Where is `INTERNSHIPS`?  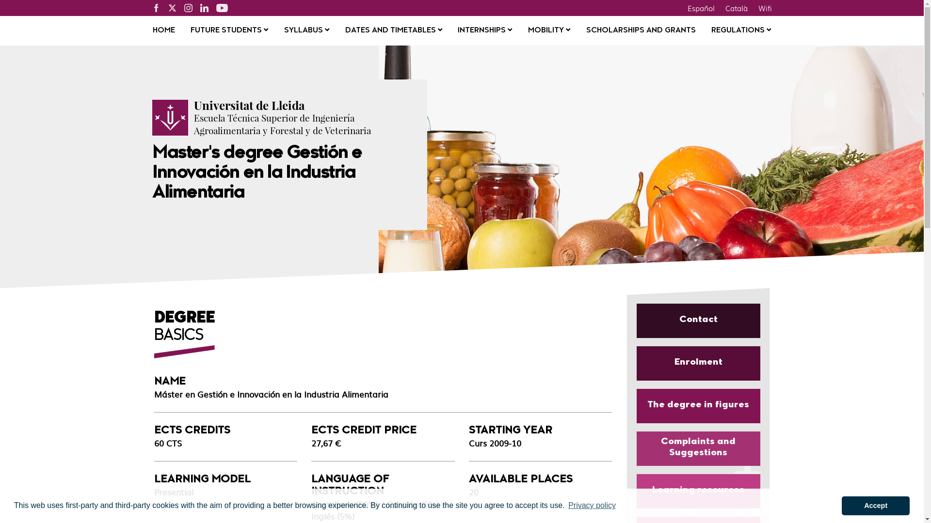
INTERNSHIPS is located at coordinates (485, 31).